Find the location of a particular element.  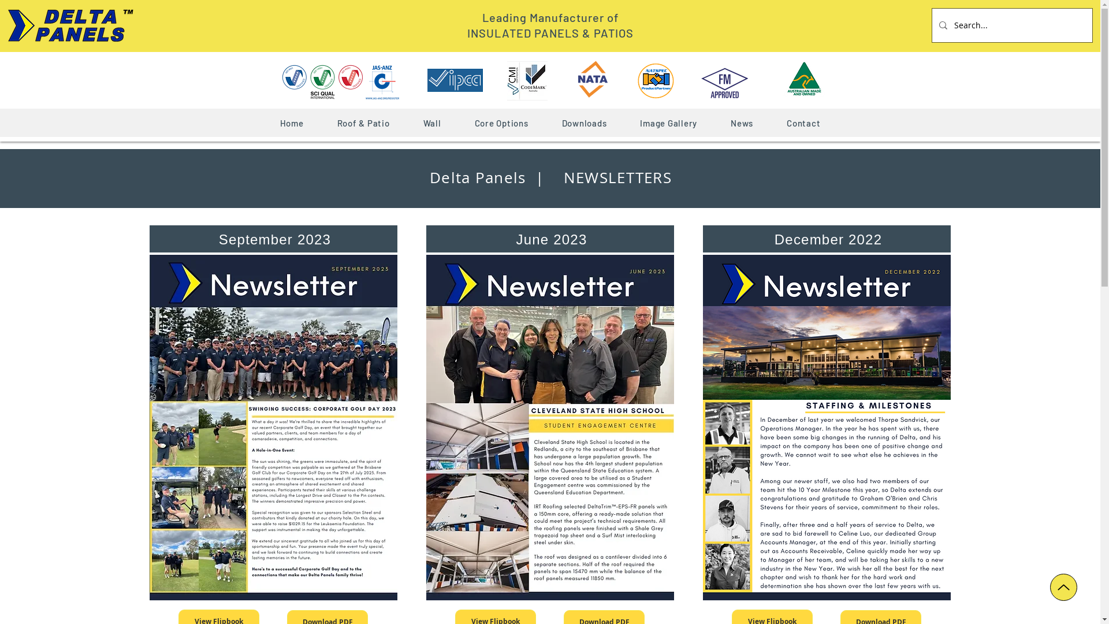

Image Gallery is located at coordinates (669, 123).